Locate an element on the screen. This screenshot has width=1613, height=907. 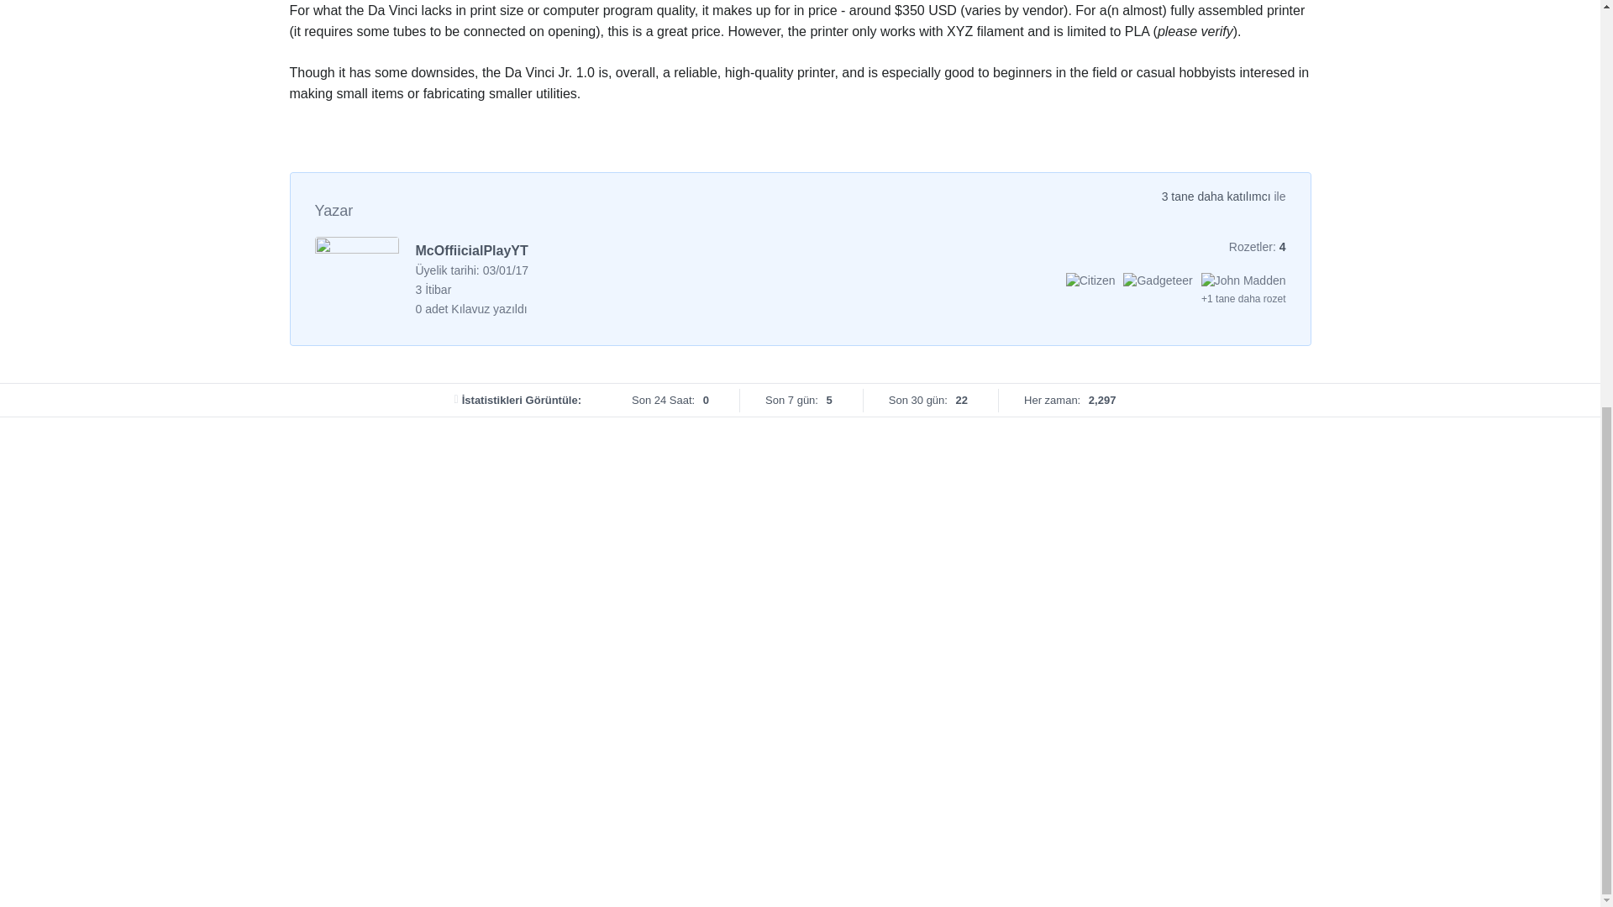
Rozetler: 4 is located at coordinates (1257, 247).